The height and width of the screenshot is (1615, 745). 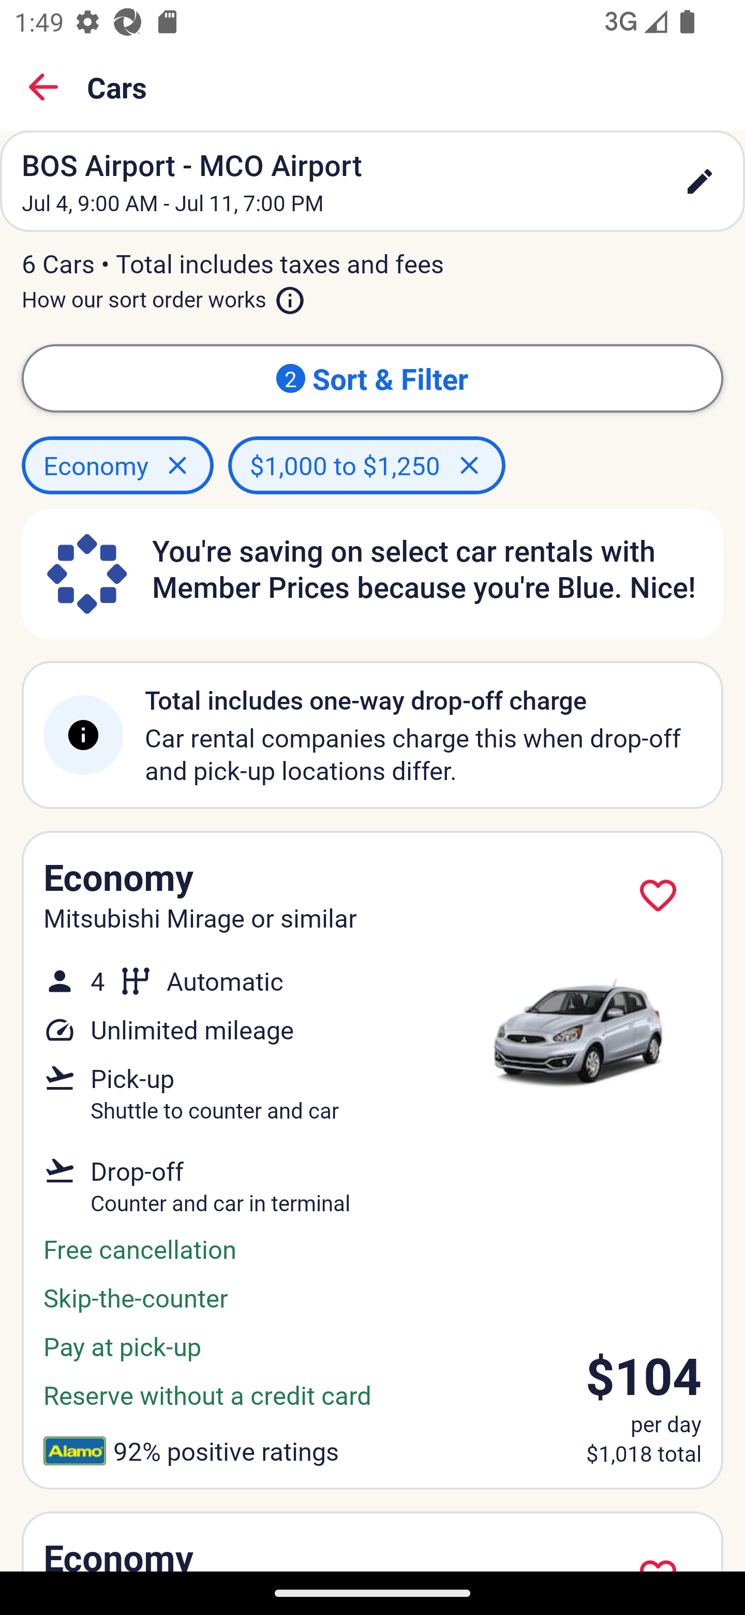 I want to click on How our sort order works, so click(x=163, y=295).